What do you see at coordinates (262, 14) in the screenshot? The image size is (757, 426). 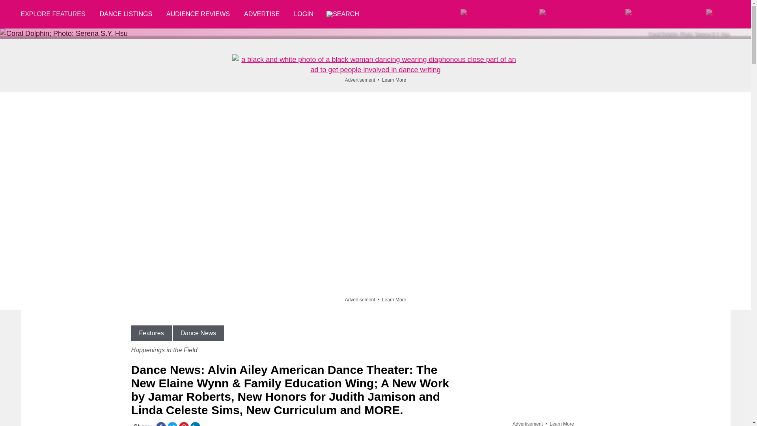 I see `ADVERTISE` at bounding box center [262, 14].